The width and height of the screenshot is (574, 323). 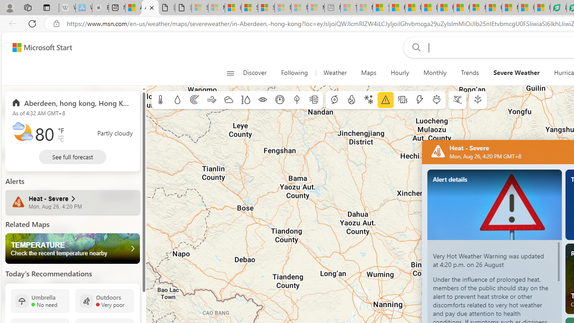 What do you see at coordinates (73, 202) in the screenshot?
I see `Heat - Severe Mon, Aug 26, 4:20 PM` at bounding box center [73, 202].